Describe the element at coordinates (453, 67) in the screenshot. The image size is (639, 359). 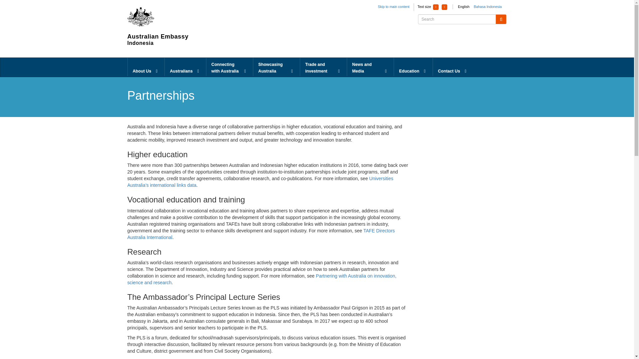
I see `Contact Us  ` at that location.